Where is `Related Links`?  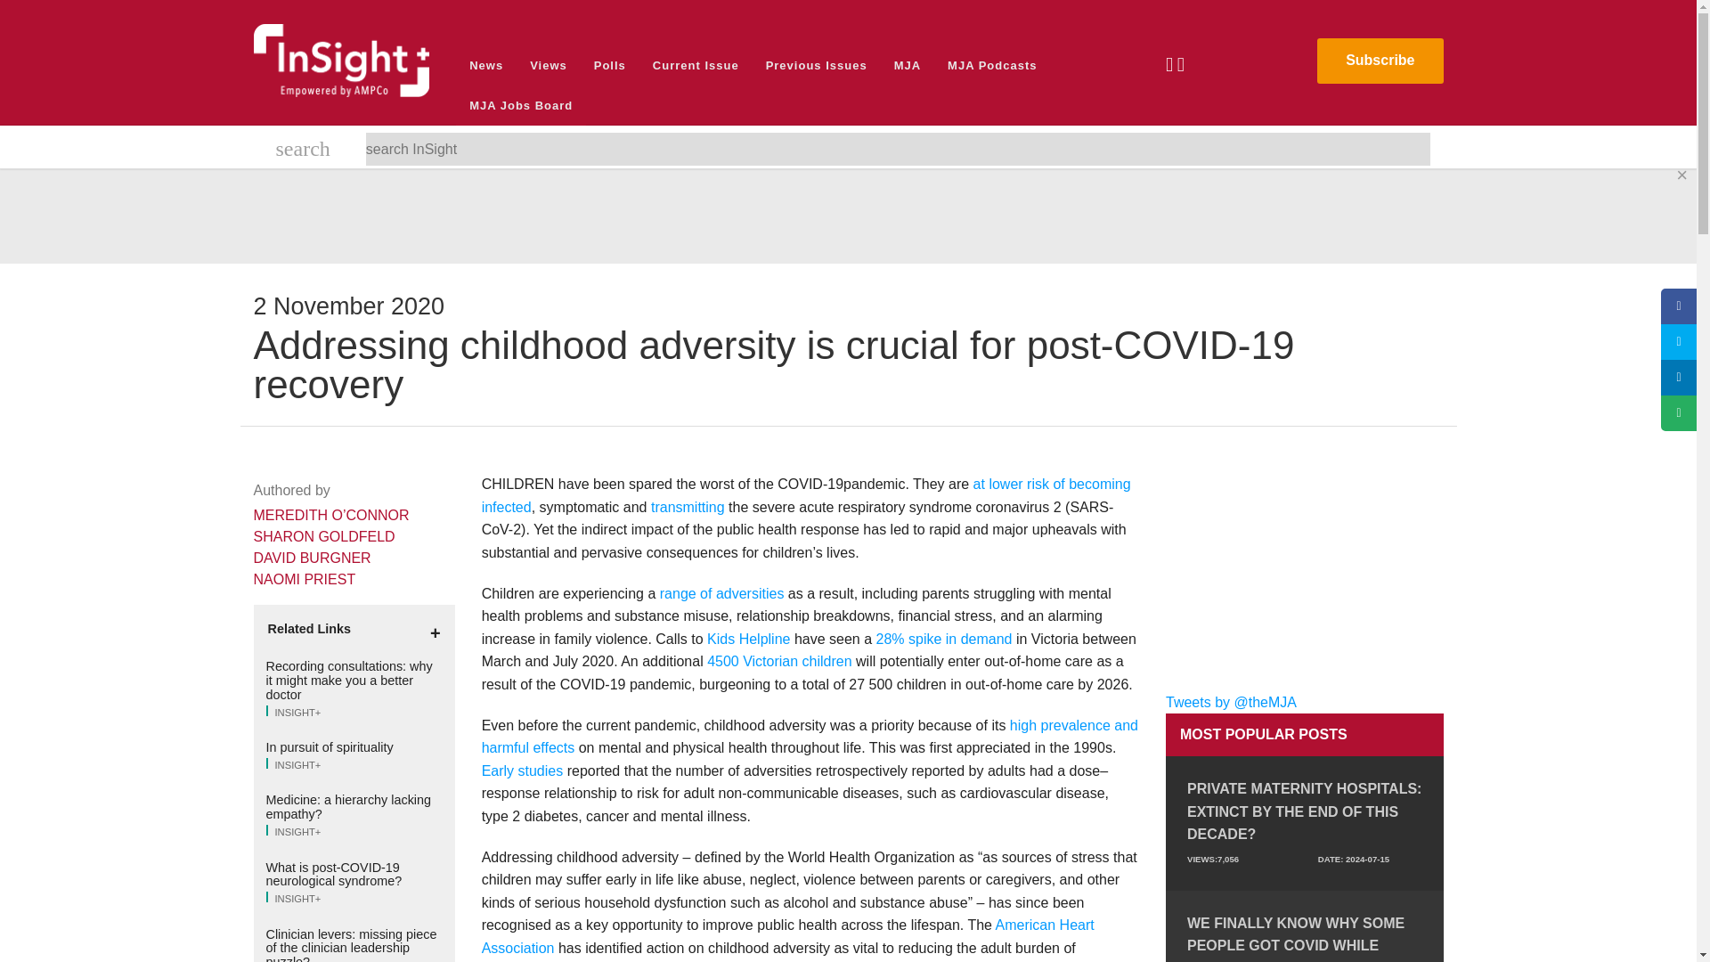
Related Links is located at coordinates (354, 629).